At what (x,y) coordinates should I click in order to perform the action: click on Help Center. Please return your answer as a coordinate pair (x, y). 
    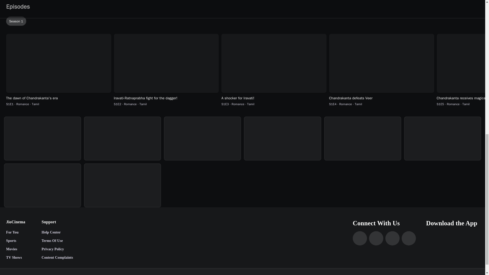
    Looking at the image, I should click on (57, 233).